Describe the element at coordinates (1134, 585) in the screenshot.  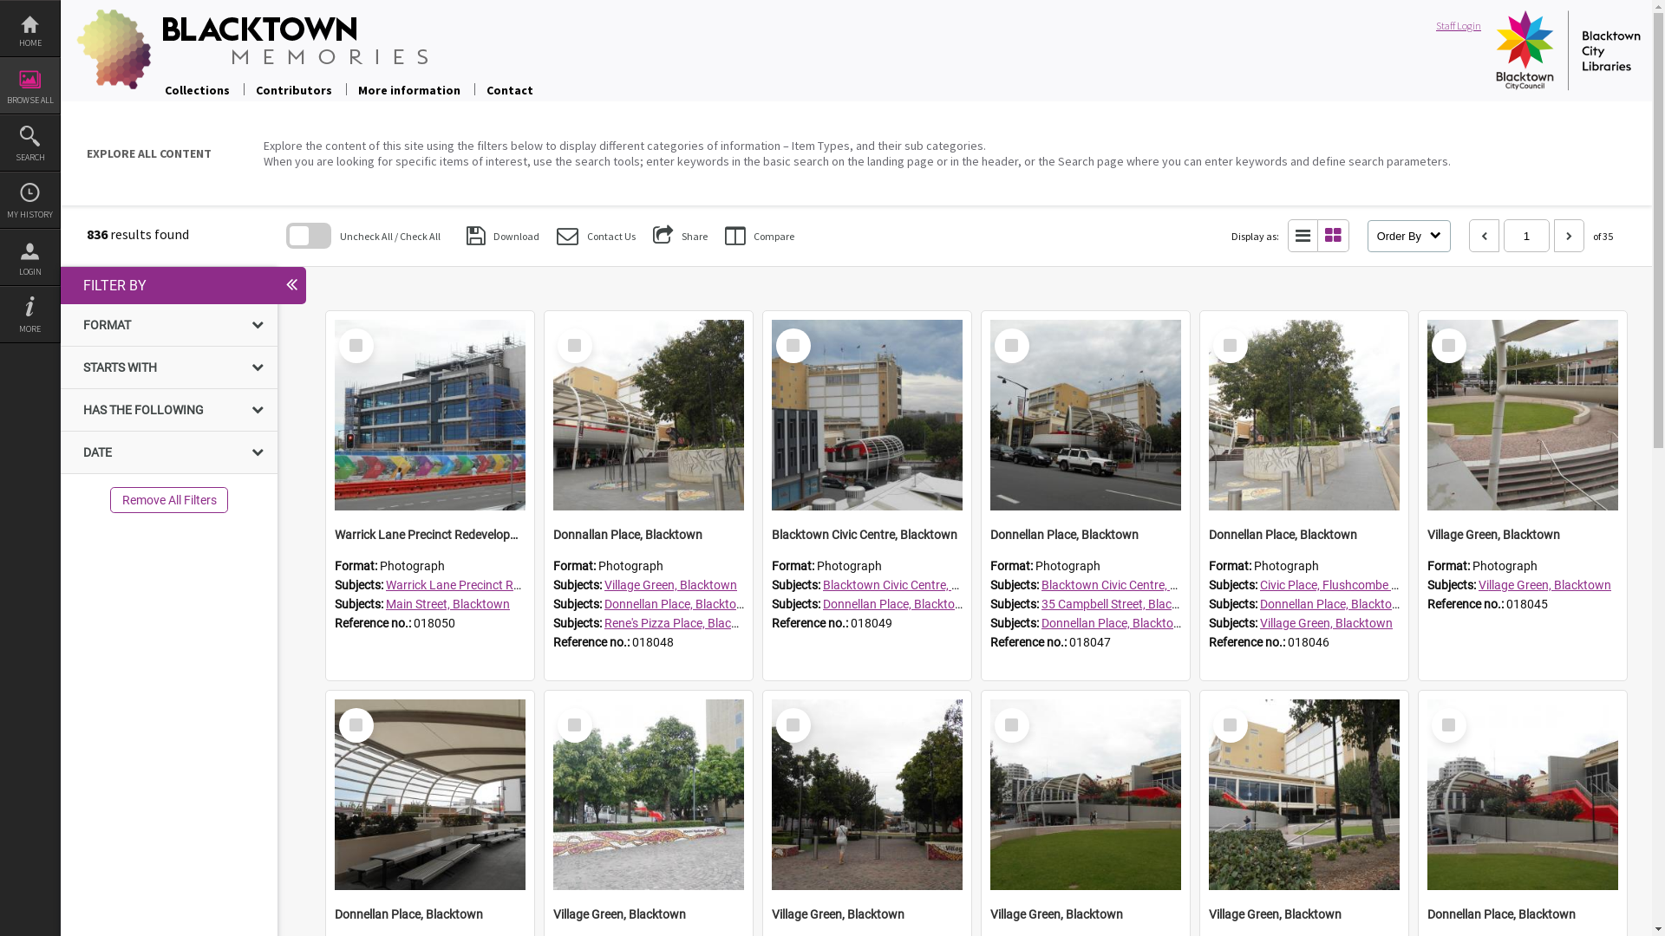
I see `Blacktown Civic Centre, Blacktown` at that location.